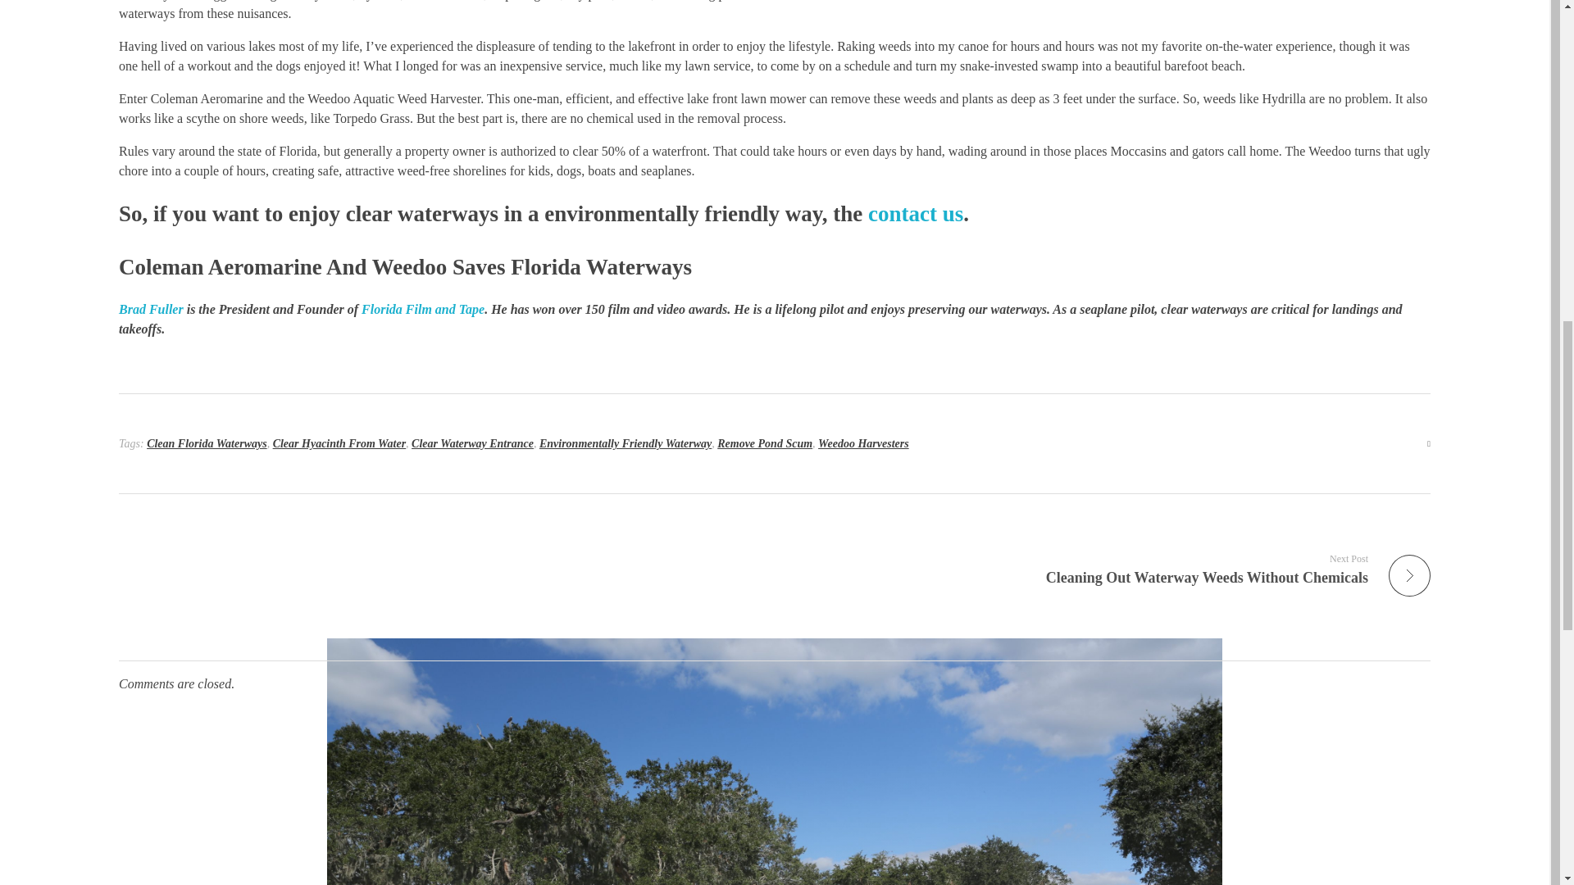 The height and width of the screenshot is (885, 1574). What do you see at coordinates (339, 442) in the screenshot?
I see `Clear Hyacinth From Water` at bounding box center [339, 442].